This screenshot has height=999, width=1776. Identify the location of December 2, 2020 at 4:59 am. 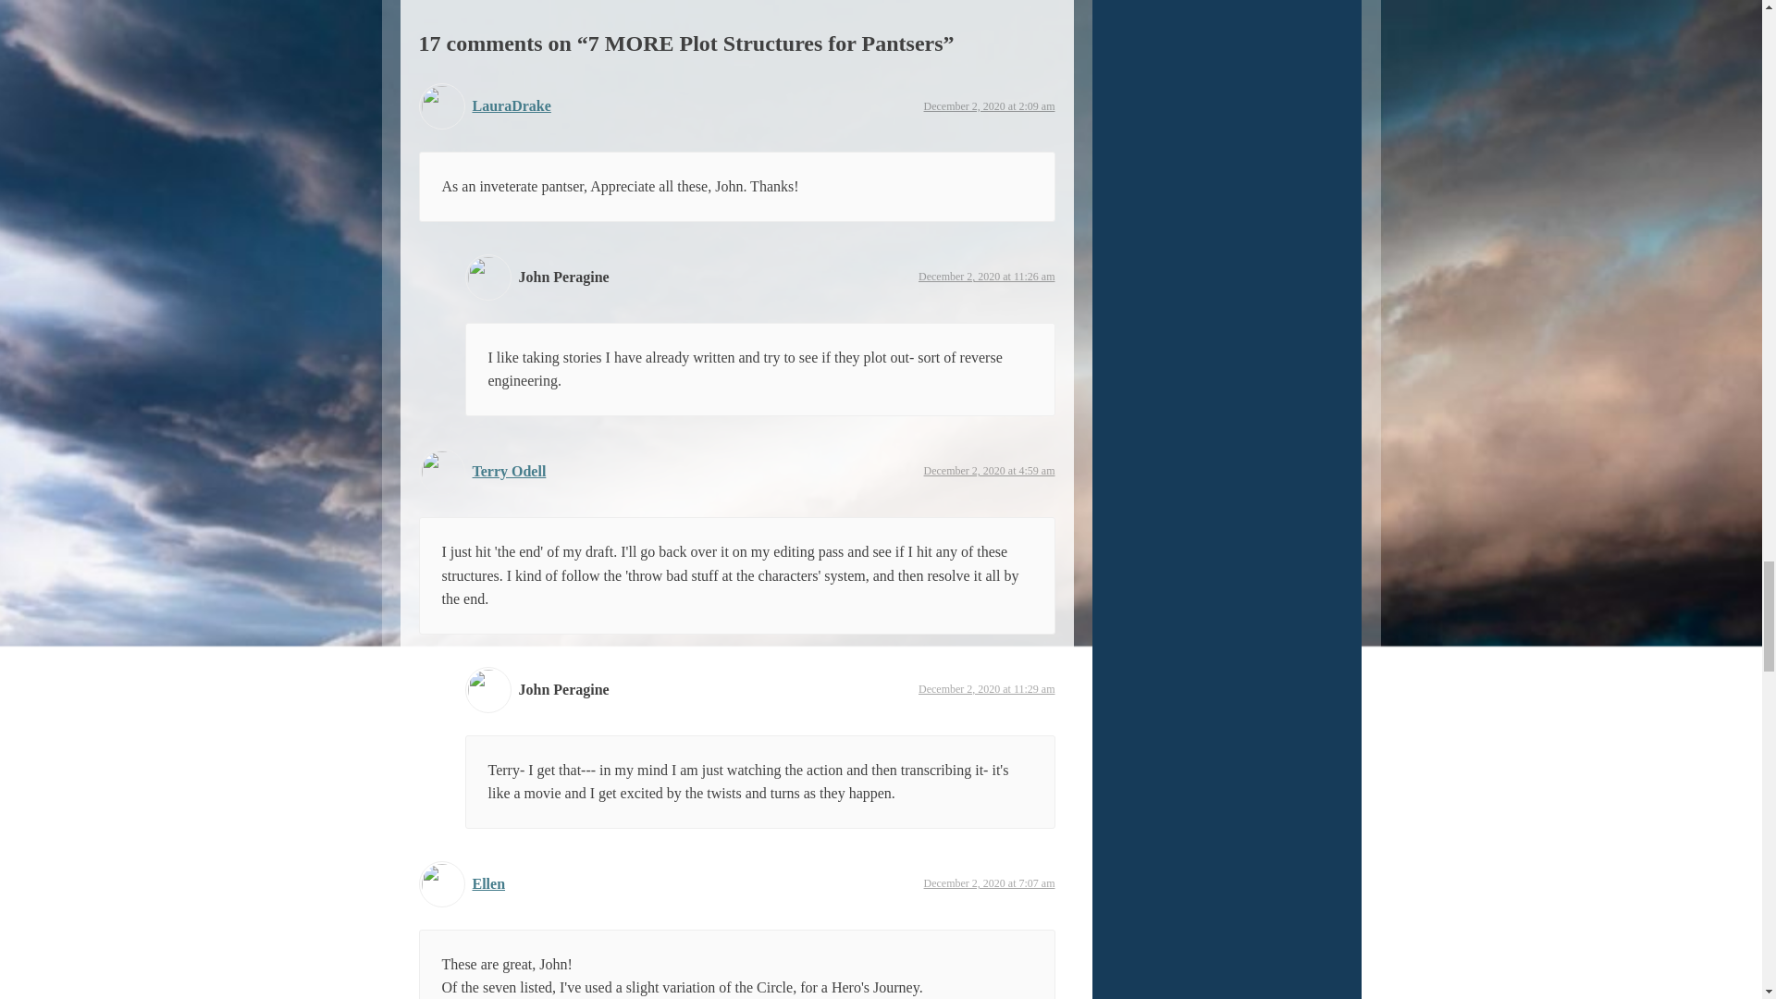
(989, 471).